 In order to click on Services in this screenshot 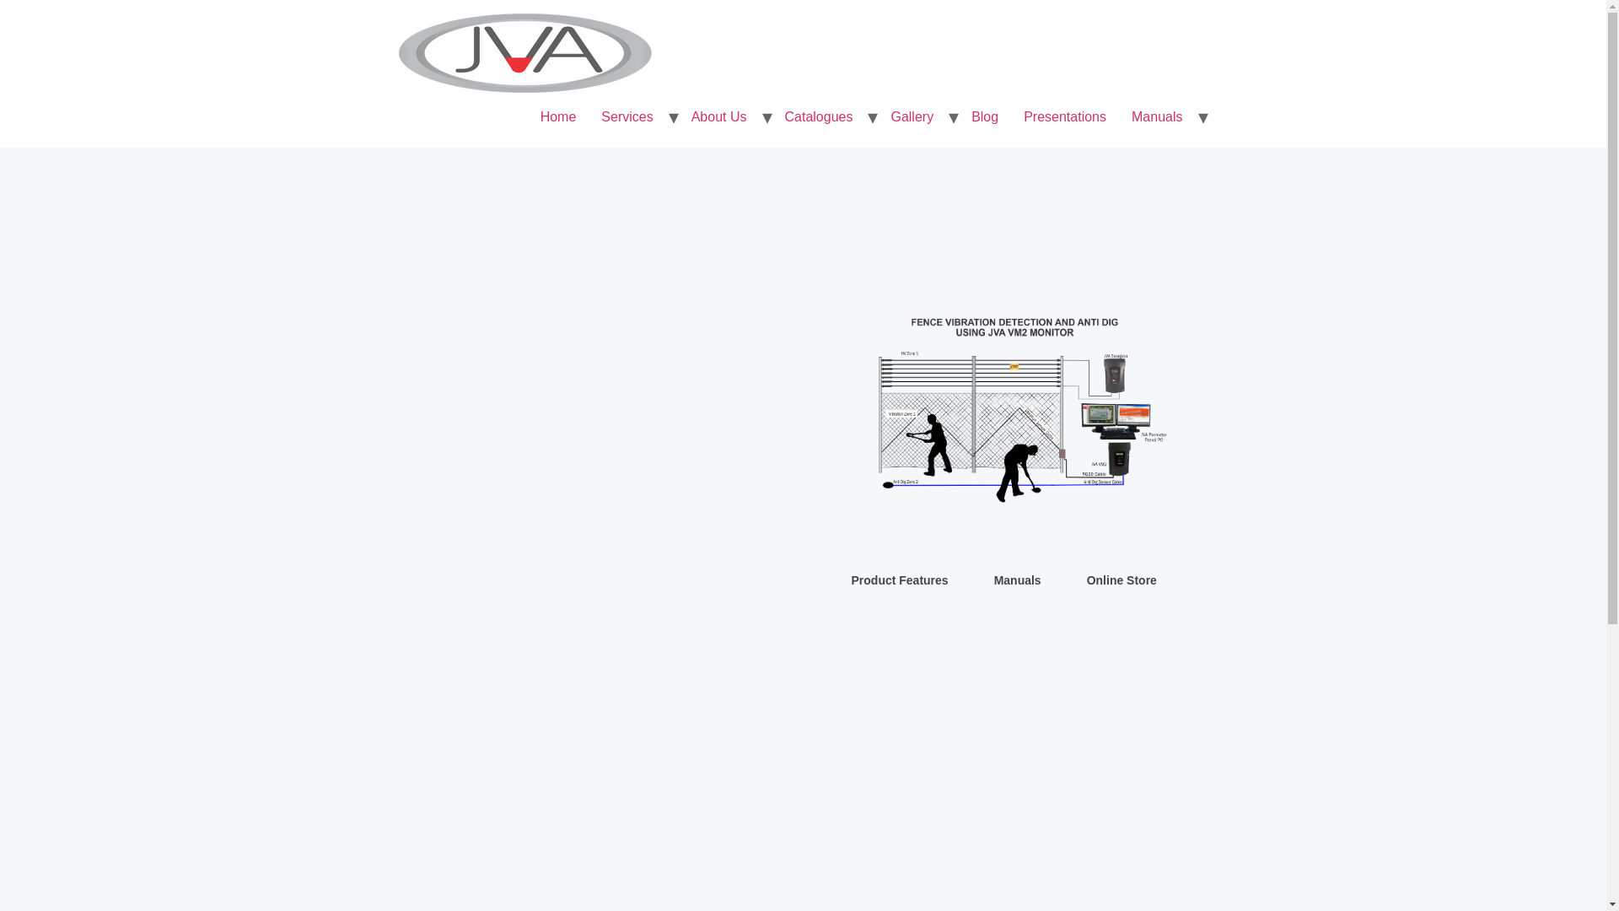, I will do `click(627, 116)`.